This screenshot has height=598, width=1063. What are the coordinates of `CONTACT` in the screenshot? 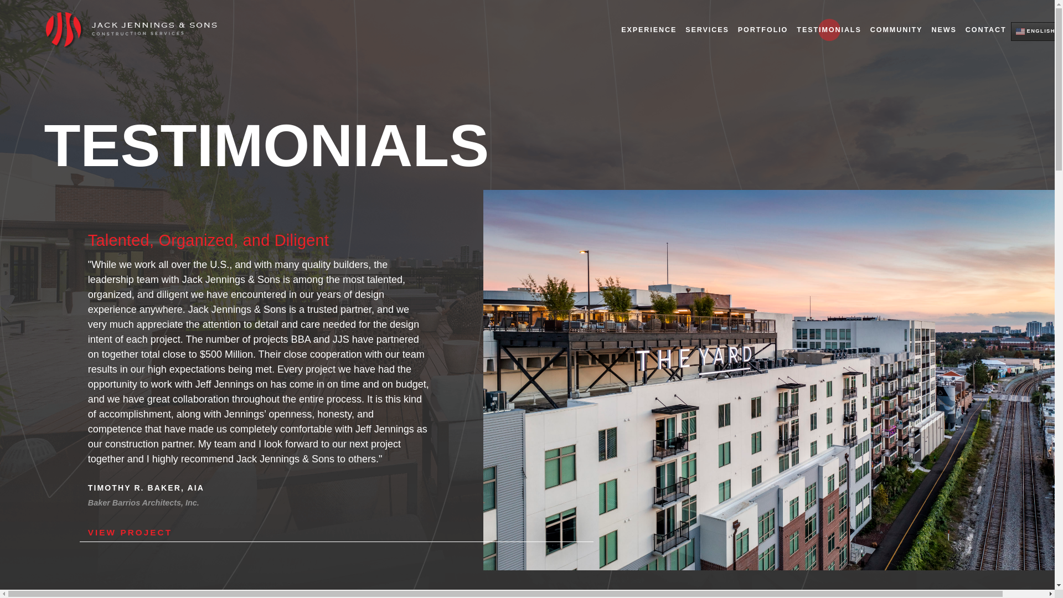 It's located at (985, 30).